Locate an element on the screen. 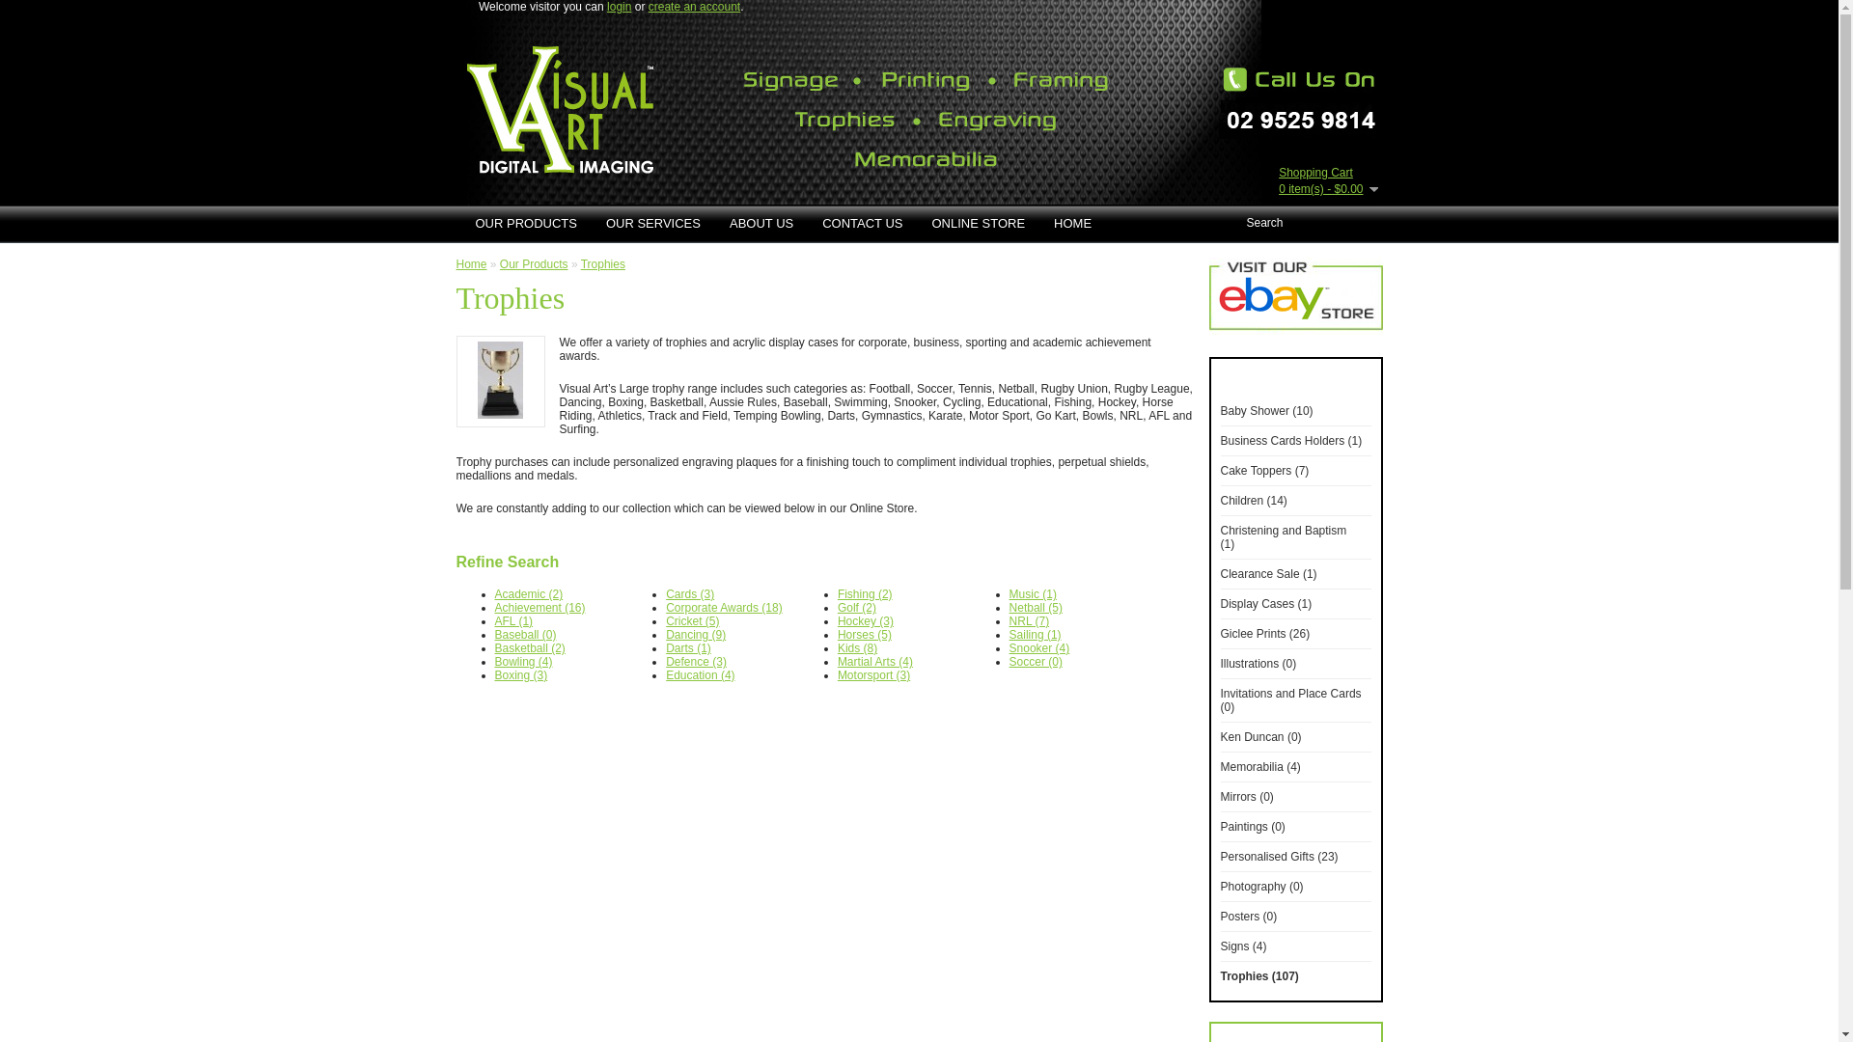 The width and height of the screenshot is (1853, 1042). Baby Shower (10) is located at coordinates (1266, 411).